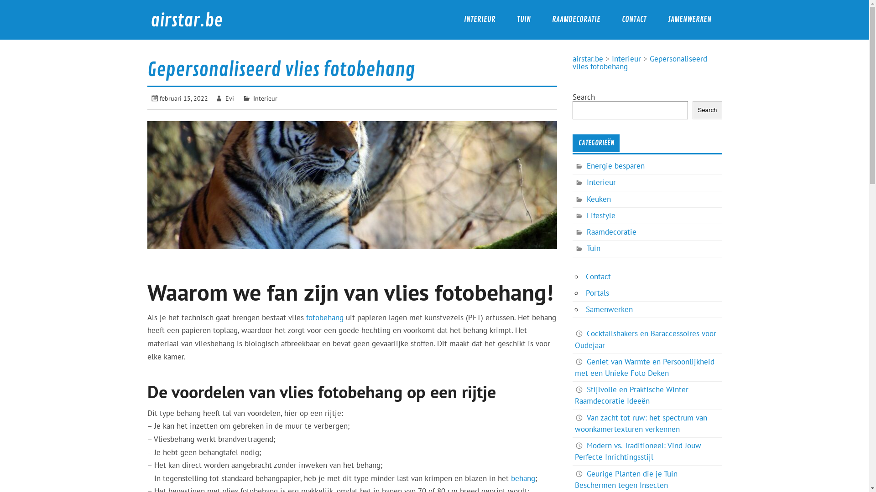  I want to click on Samenwerken, so click(610, 309).